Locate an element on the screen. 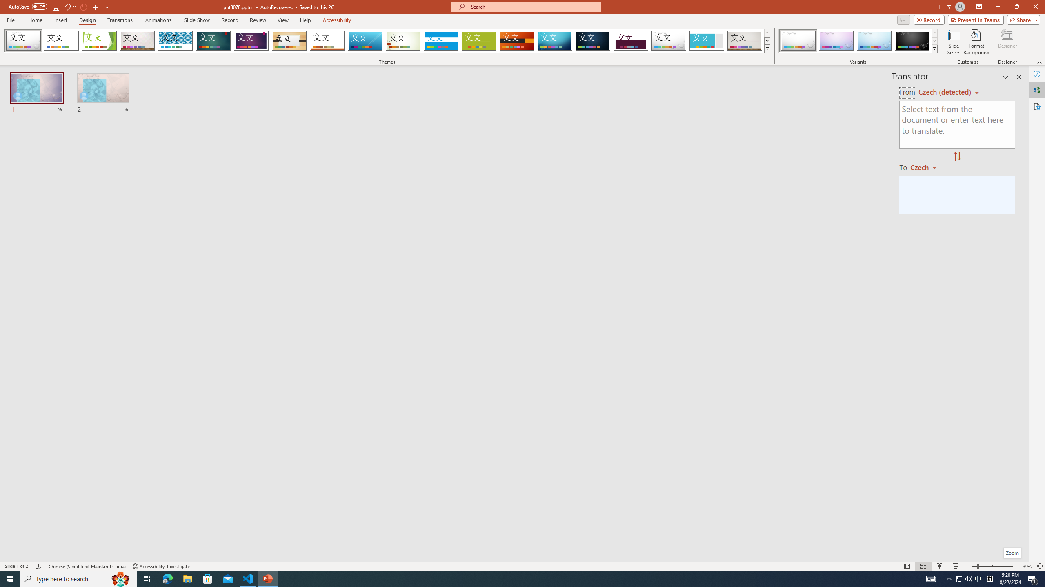  Frame is located at coordinates (707, 41).